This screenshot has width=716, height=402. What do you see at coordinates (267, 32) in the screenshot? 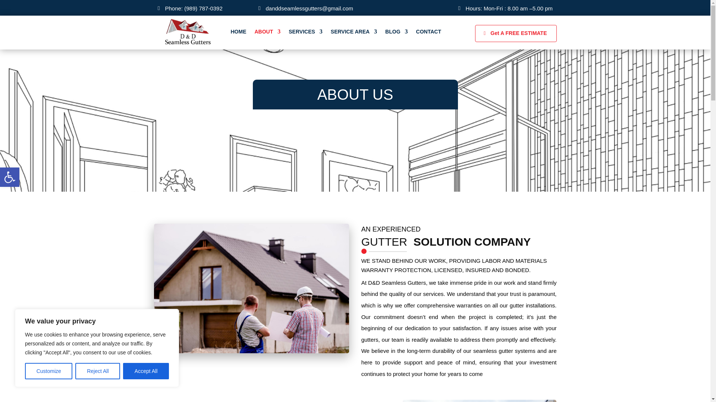
I see `SERVICE AREA` at bounding box center [267, 32].